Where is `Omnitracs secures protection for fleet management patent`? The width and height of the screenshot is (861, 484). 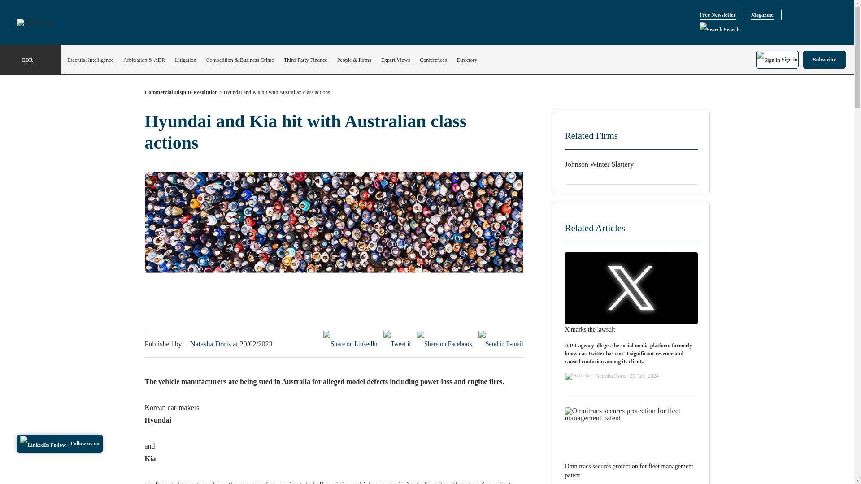
Omnitracs secures protection for fleet management patent is located at coordinates (631, 471).